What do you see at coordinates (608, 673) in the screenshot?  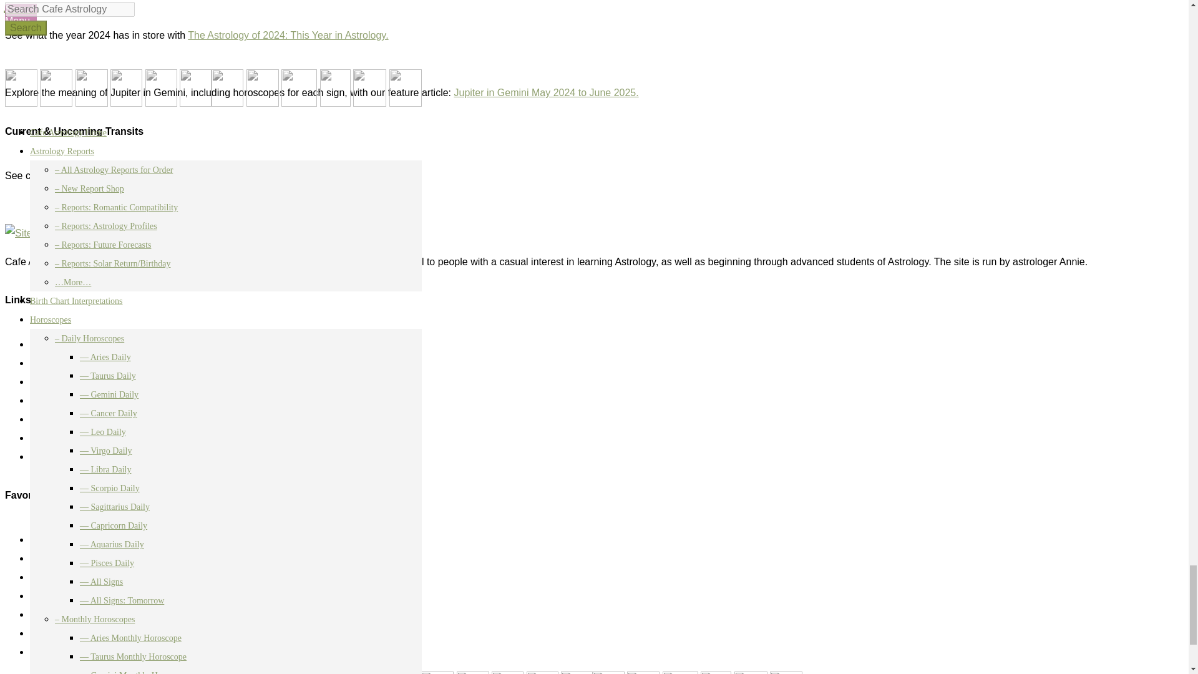 I see `Libra` at bounding box center [608, 673].